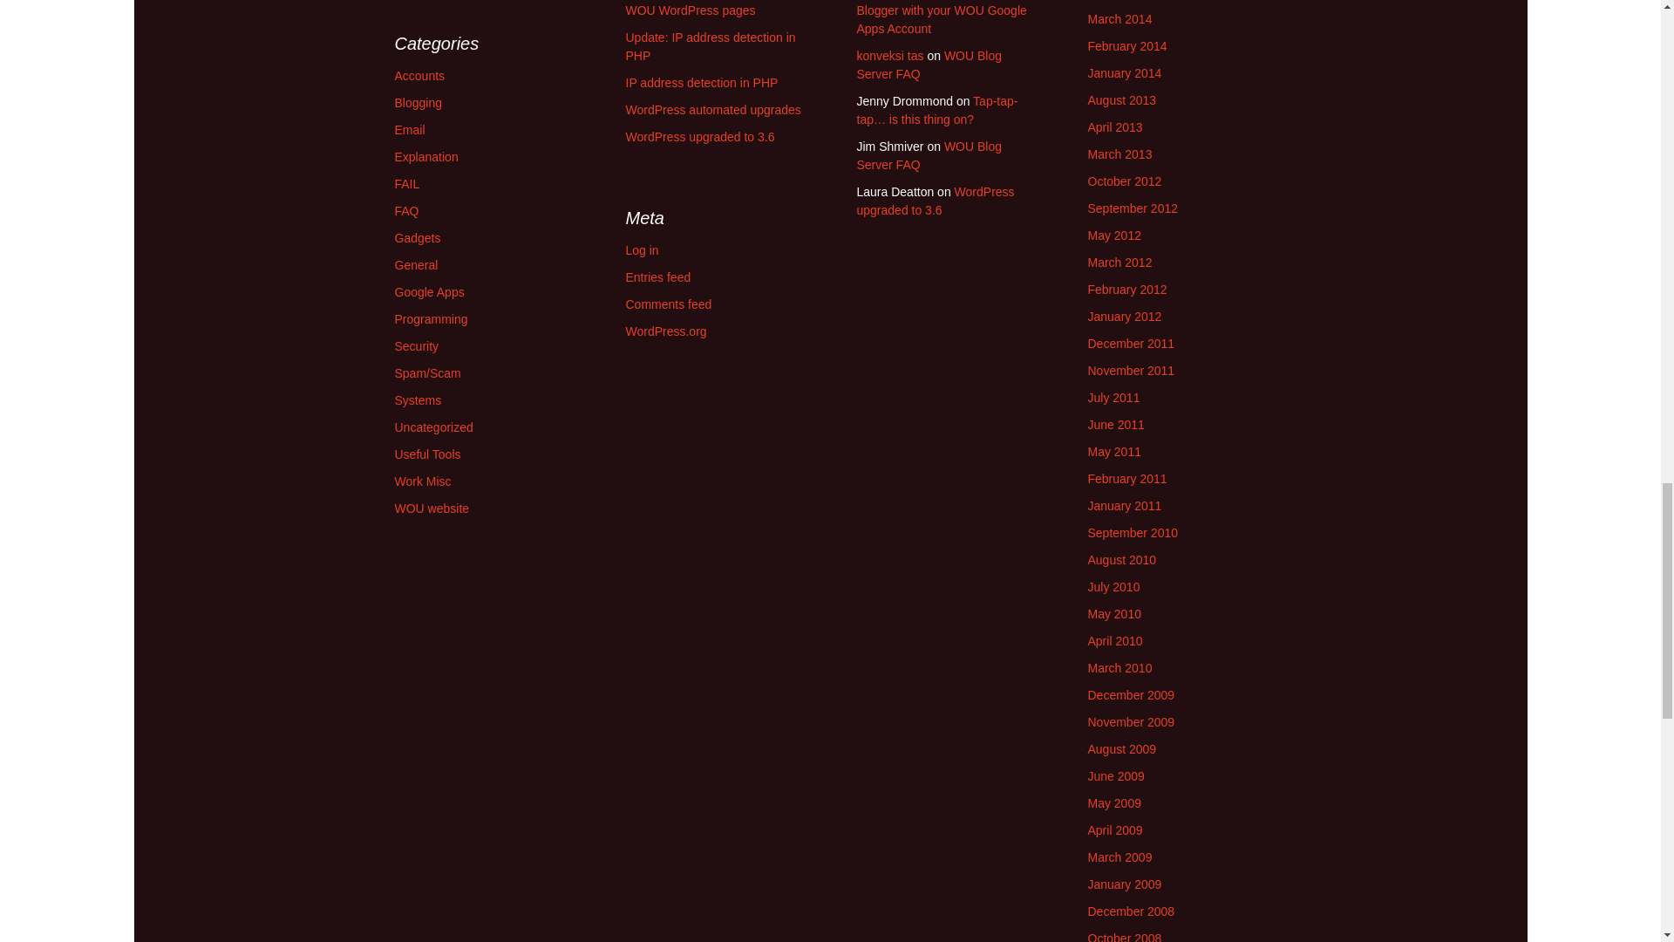 This screenshot has width=1674, height=942. Describe the element at coordinates (889, 56) in the screenshot. I see `konveksi tas` at that location.